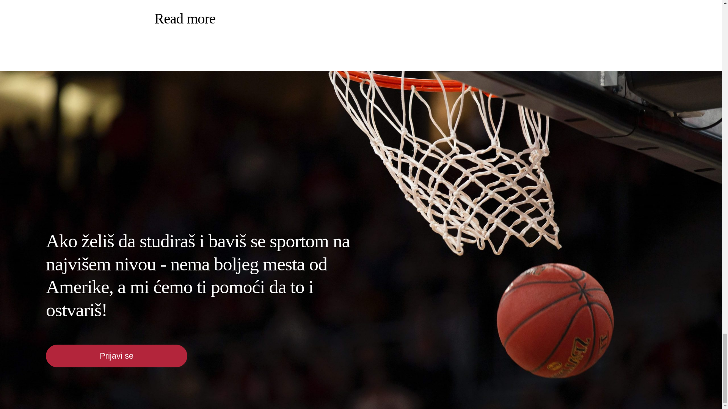 Image resolution: width=728 pixels, height=409 pixels. Describe the element at coordinates (116, 356) in the screenshot. I see `Prijavi se` at that location.